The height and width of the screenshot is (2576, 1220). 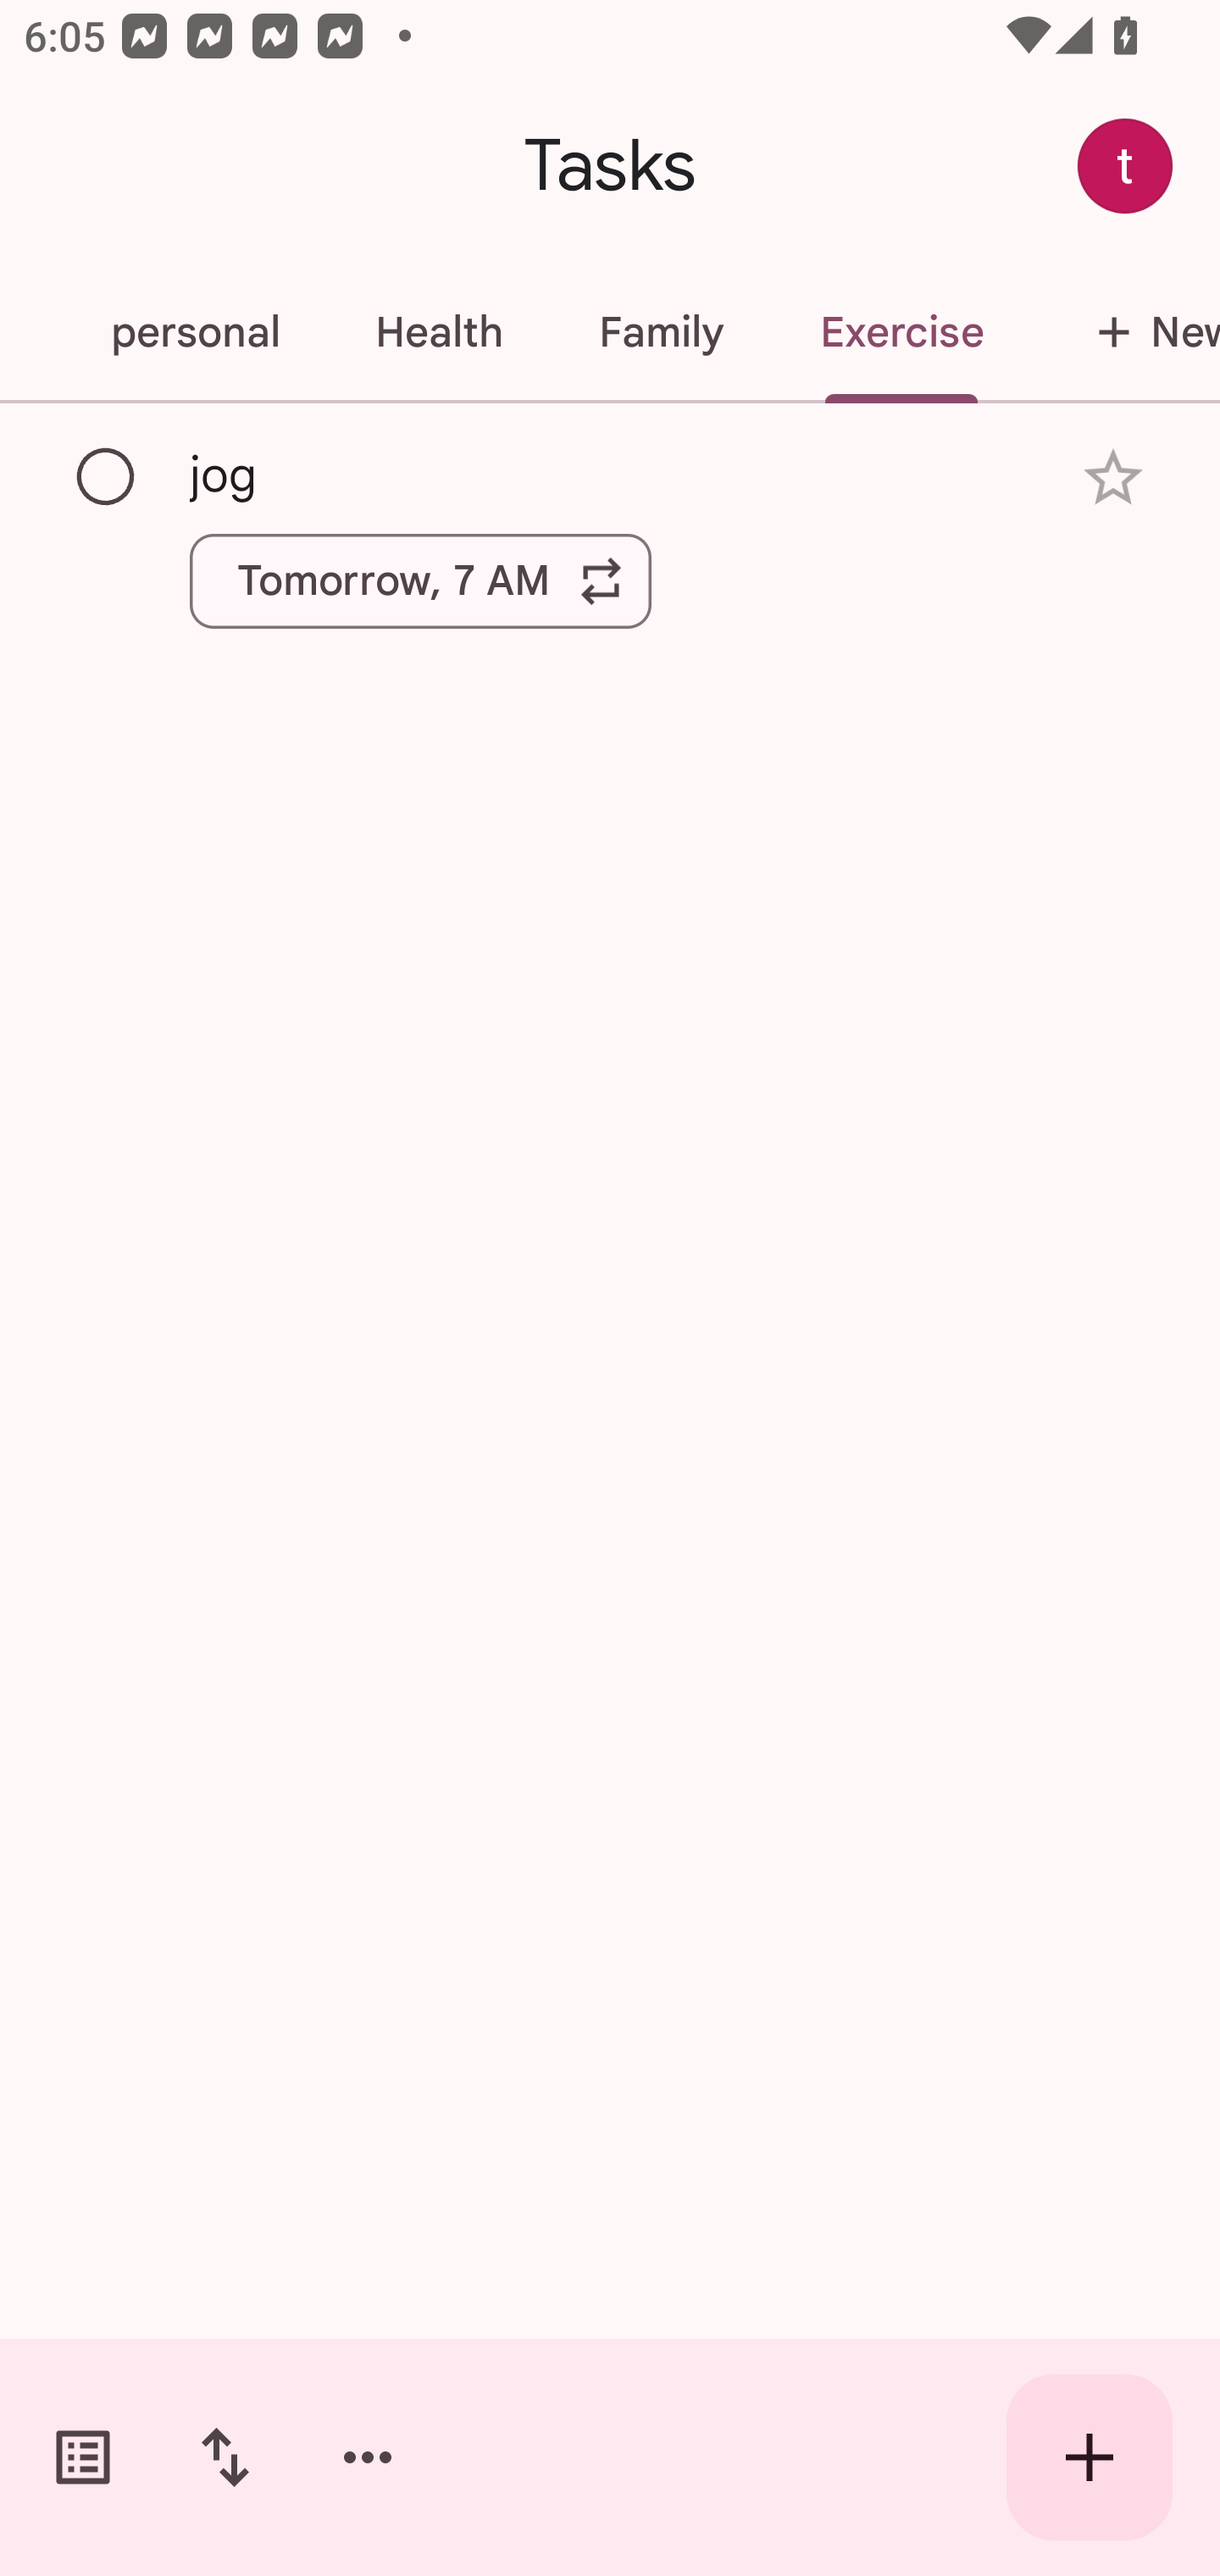 What do you see at coordinates (368, 2457) in the screenshot?
I see `More options` at bounding box center [368, 2457].